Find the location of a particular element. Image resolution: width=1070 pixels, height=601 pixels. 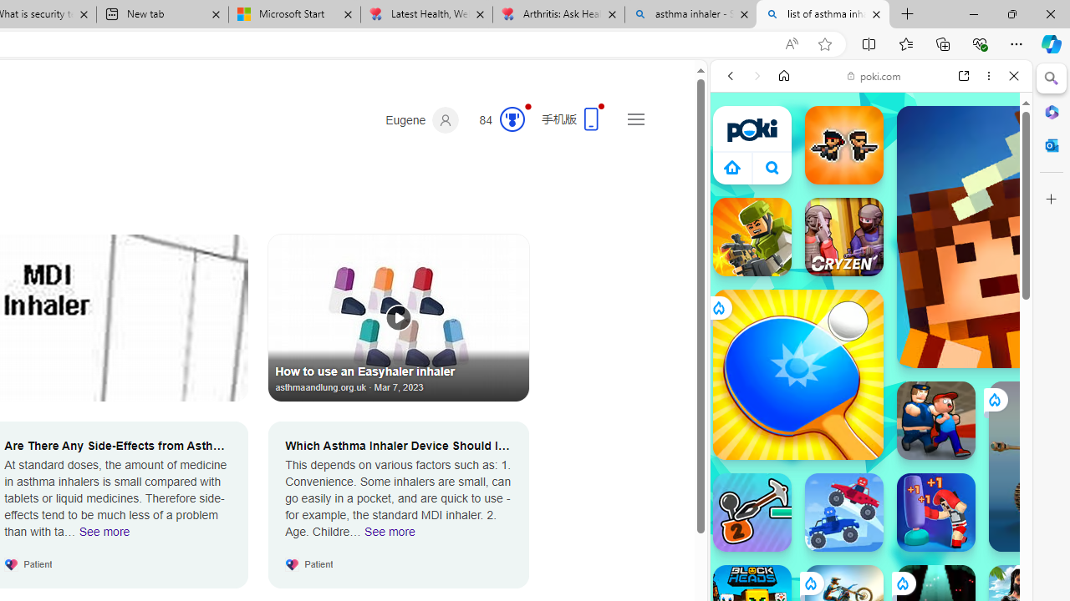

Class: aprWdaSScyiJf4Jvmsx9 is located at coordinates (732, 167).